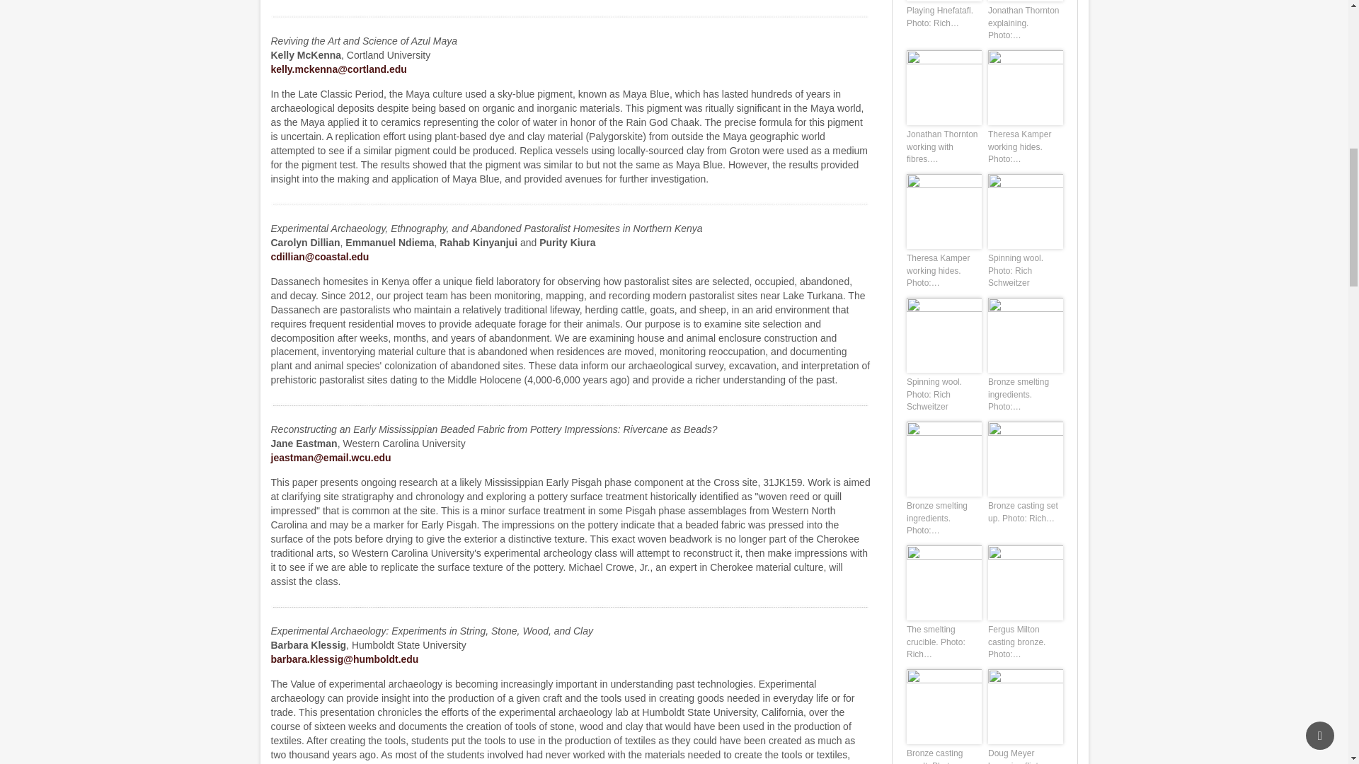  What do you see at coordinates (944, 458) in the screenshot?
I see `Bronze smelting ingredients. Photo: Rich Schweitzer` at bounding box center [944, 458].